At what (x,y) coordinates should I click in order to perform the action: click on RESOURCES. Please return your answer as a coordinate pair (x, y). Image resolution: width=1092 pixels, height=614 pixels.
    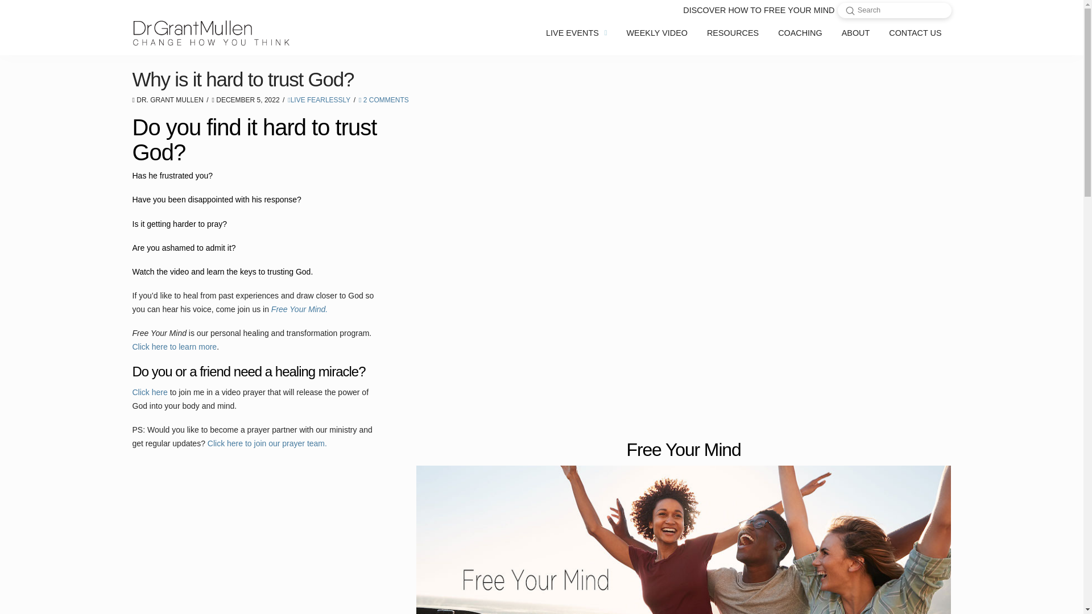
    Looking at the image, I should click on (733, 33).